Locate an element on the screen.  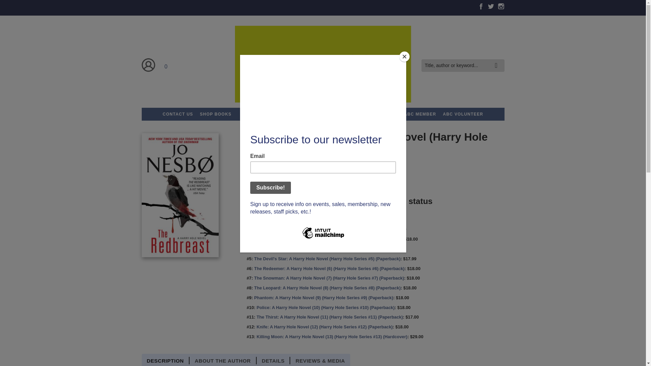
Title, author or keyword... is located at coordinates (462, 65).